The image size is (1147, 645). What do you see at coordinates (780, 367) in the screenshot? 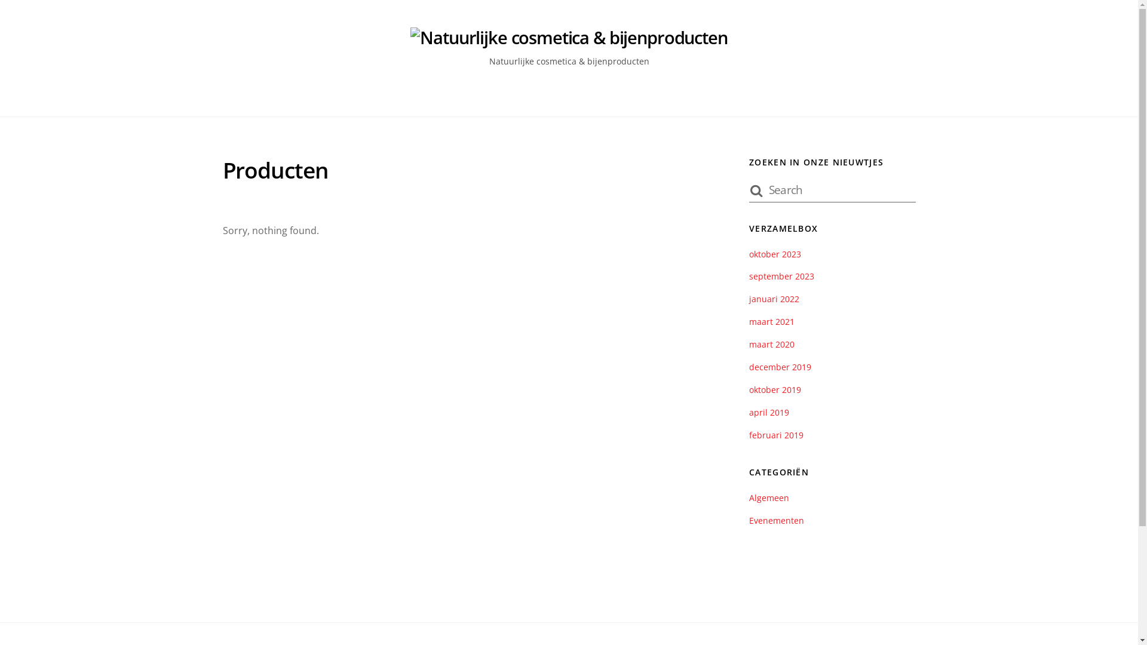
I see `december 2019` at bounding box center [780, 367].